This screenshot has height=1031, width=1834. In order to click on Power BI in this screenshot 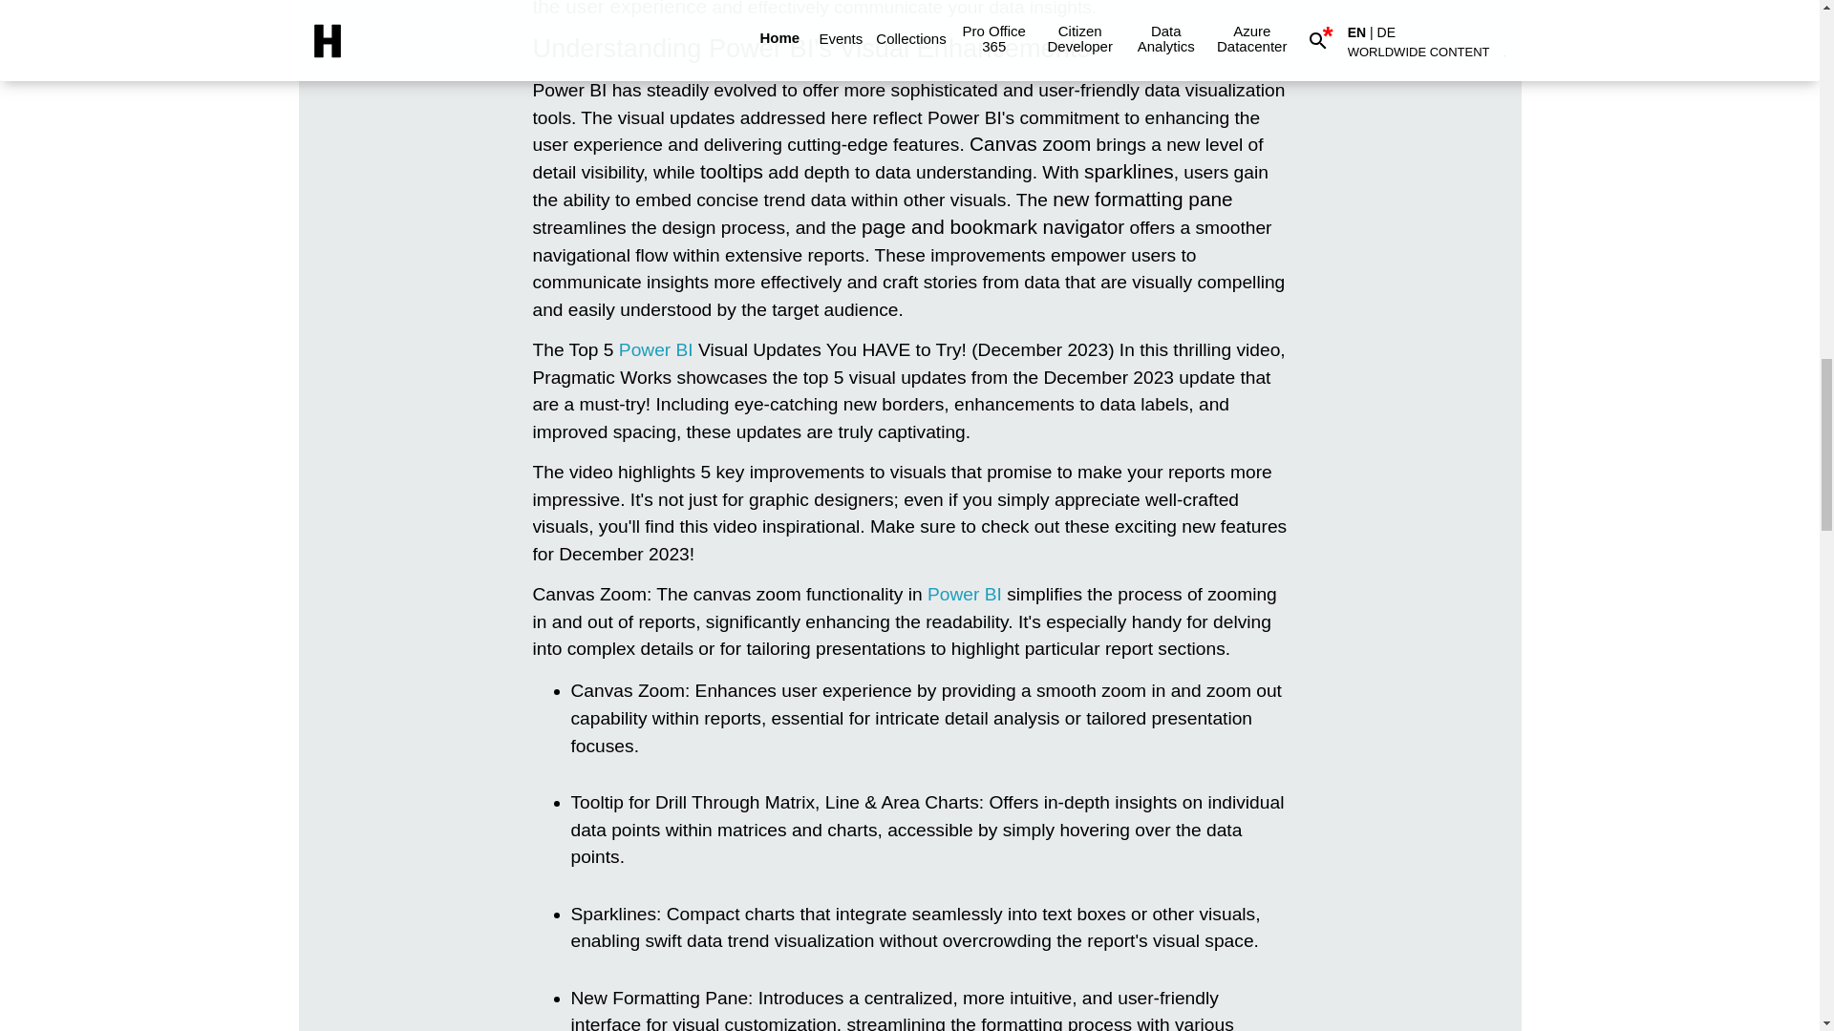, I will do `click(965, 594)`.